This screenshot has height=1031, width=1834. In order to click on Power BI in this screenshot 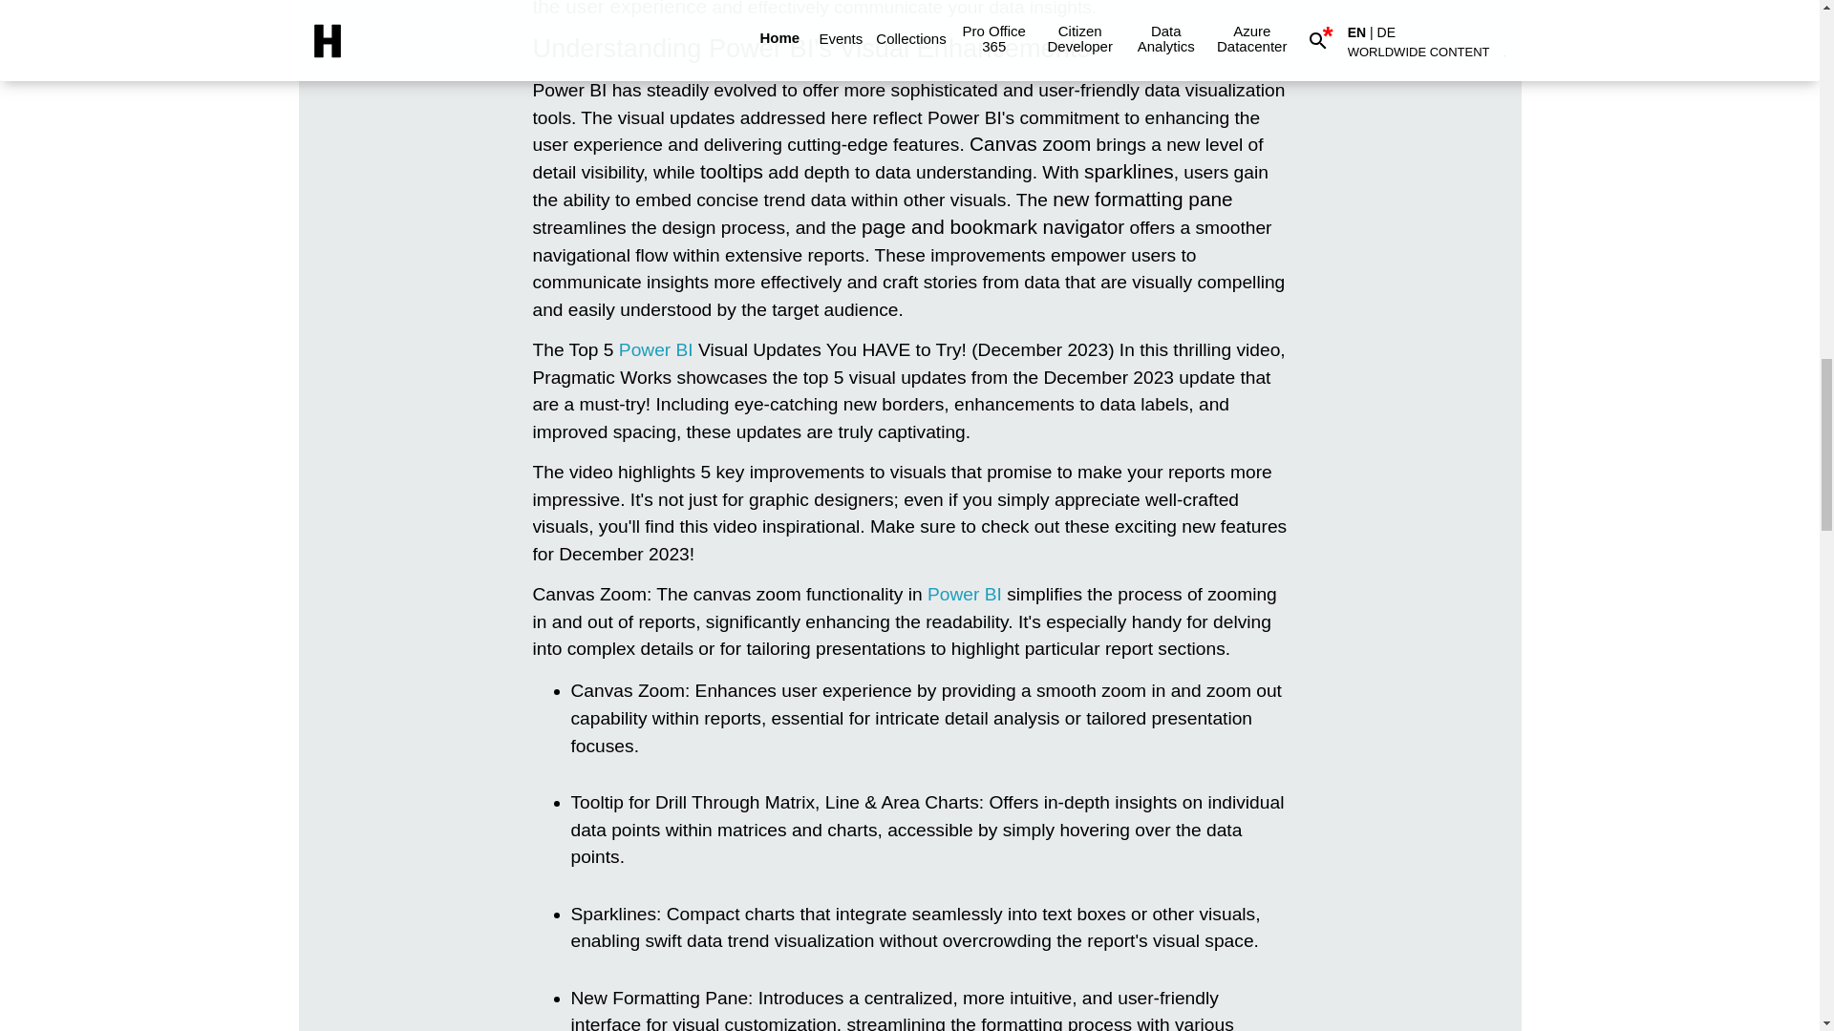, I will do `click(965, 594)`.